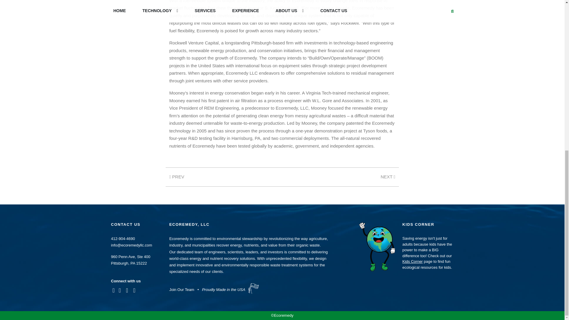 The width and height of the screenshot is (569, 320). What do you see at coordinates (181, 289) in the screenshot?
I see `Join Our Team` at bounding box center [181, 289].